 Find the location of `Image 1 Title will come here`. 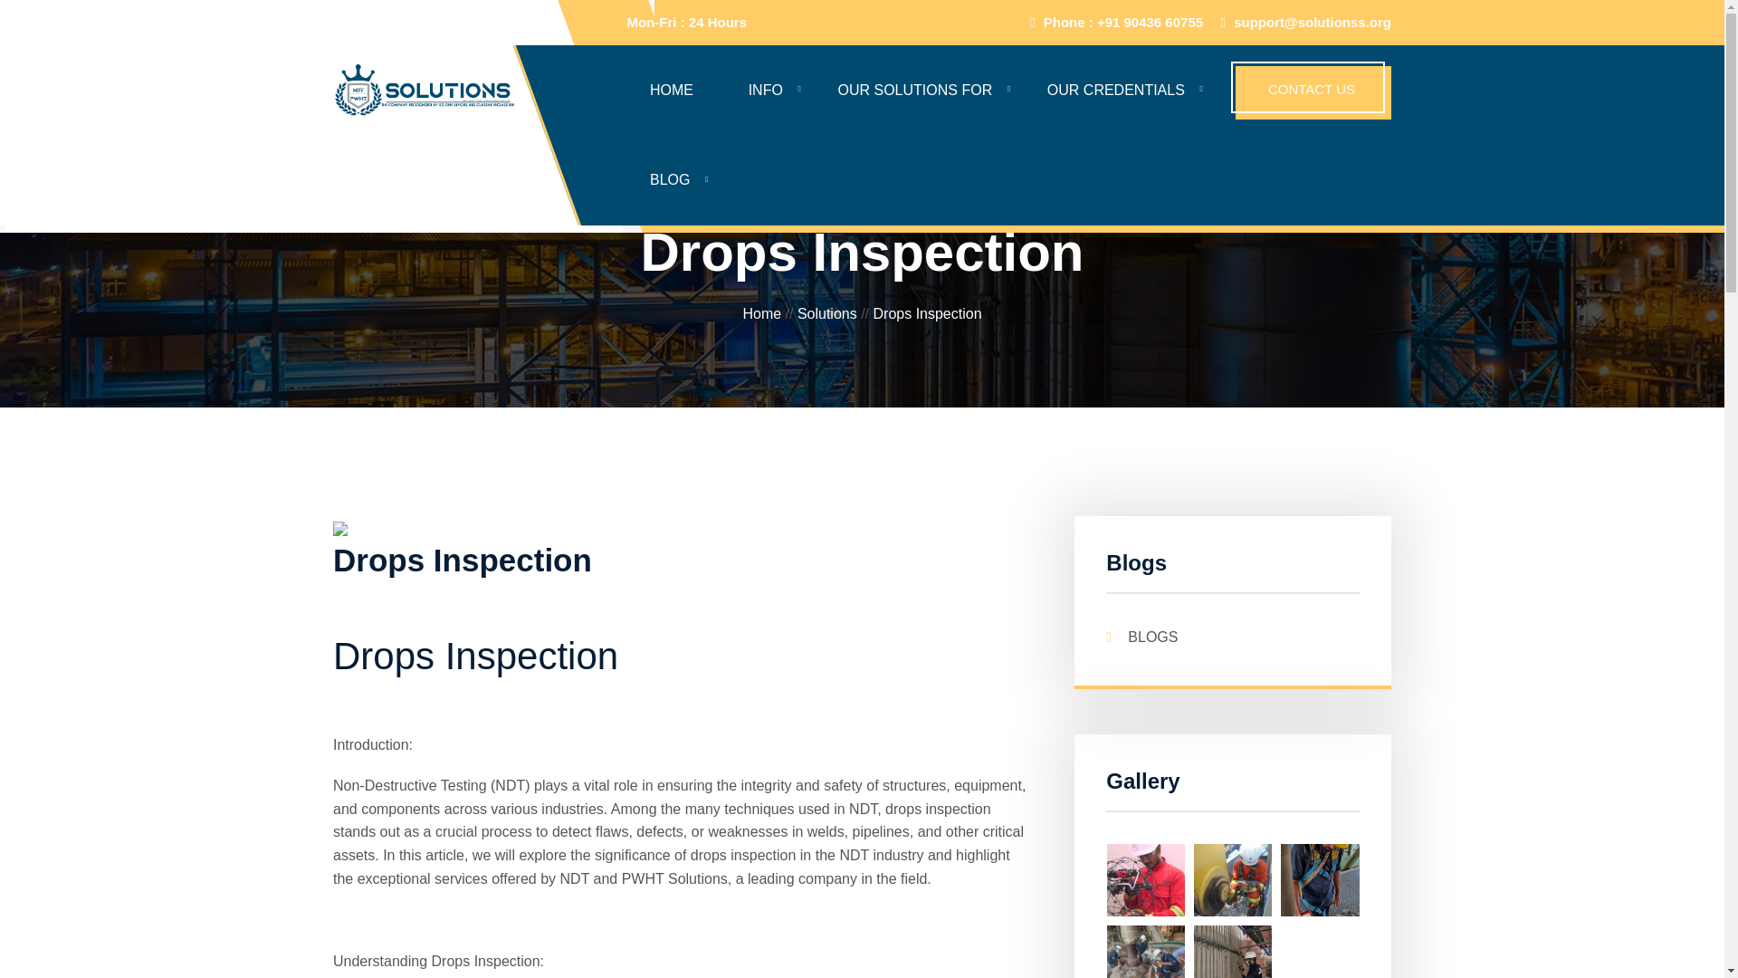

Image 1 Title will come here is located at coordinates (1146, 960).